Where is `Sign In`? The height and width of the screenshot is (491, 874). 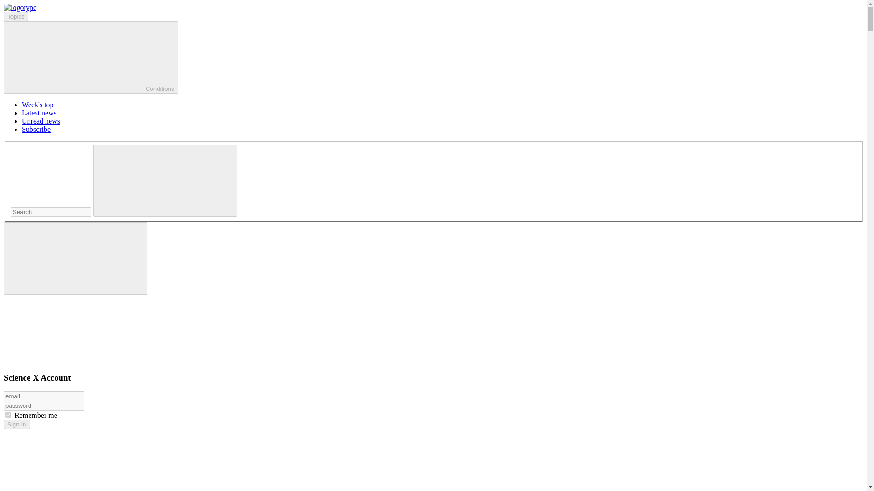 Sign In is located at coordinates (16, 424).